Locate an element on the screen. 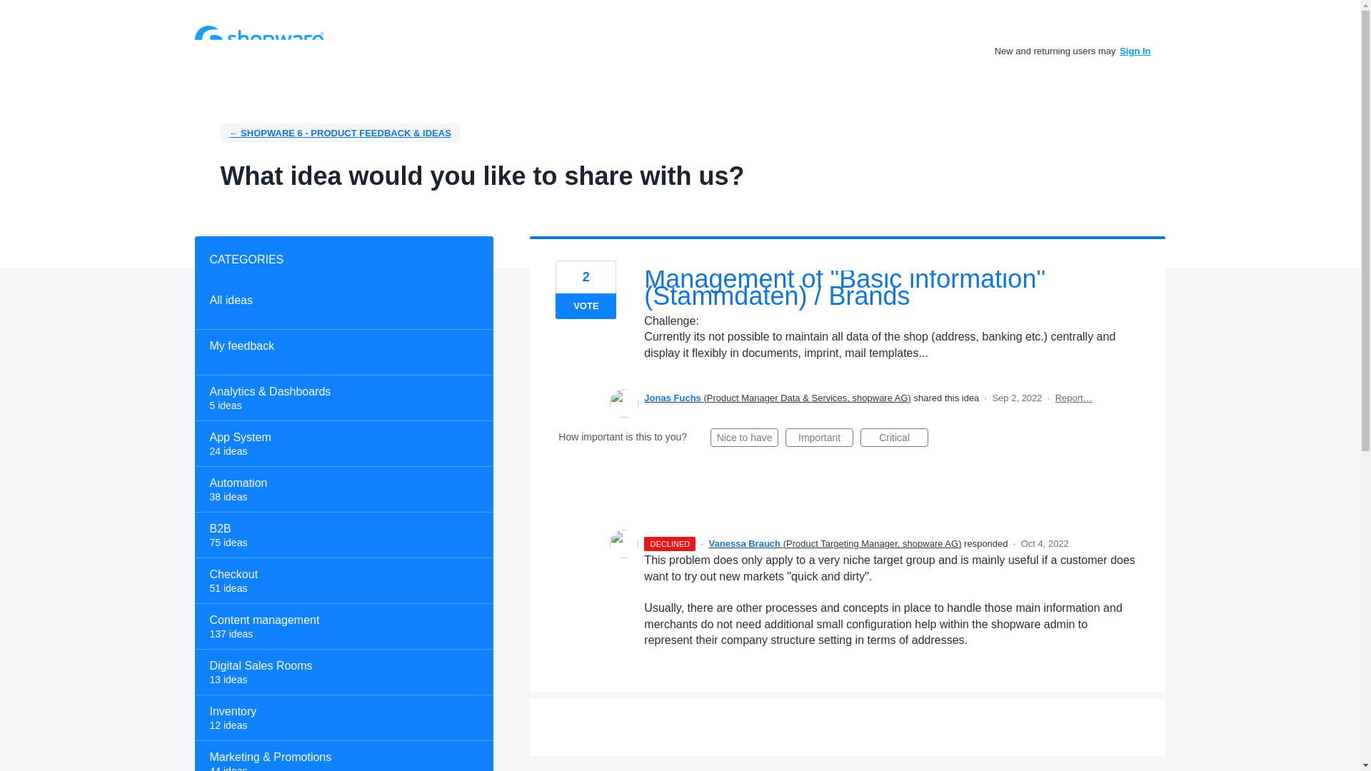 This screenshot has width=1371, height=771. View all ideas in category B2B  is located at coordinates (343, 535).